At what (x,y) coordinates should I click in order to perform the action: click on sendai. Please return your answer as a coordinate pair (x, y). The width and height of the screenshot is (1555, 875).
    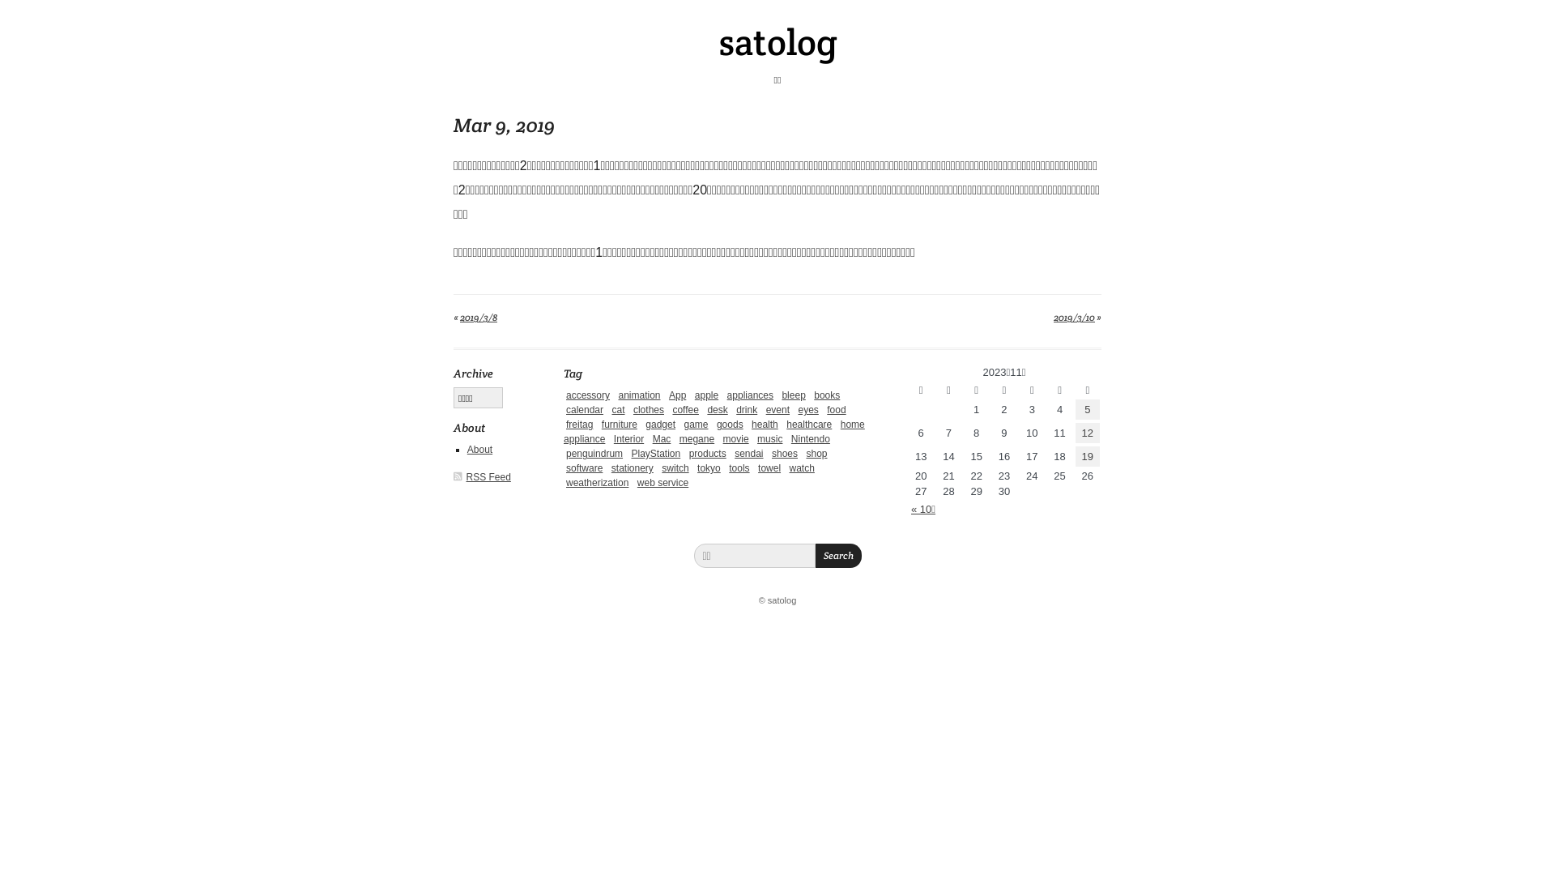
    Looking at the image, I should click on (748, 454).